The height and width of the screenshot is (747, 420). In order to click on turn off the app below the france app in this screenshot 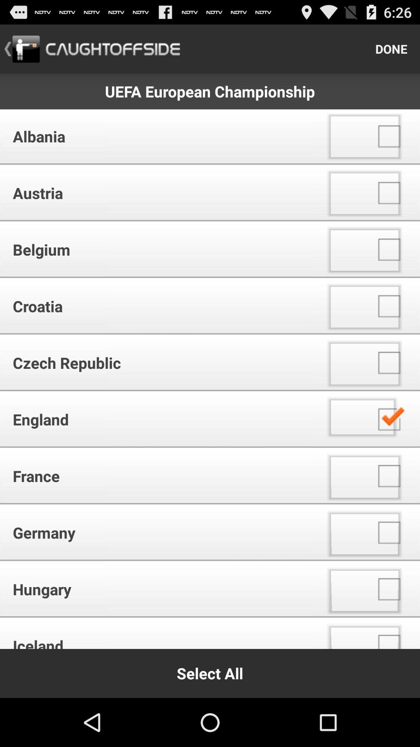, I will do `click(159, 532)`.